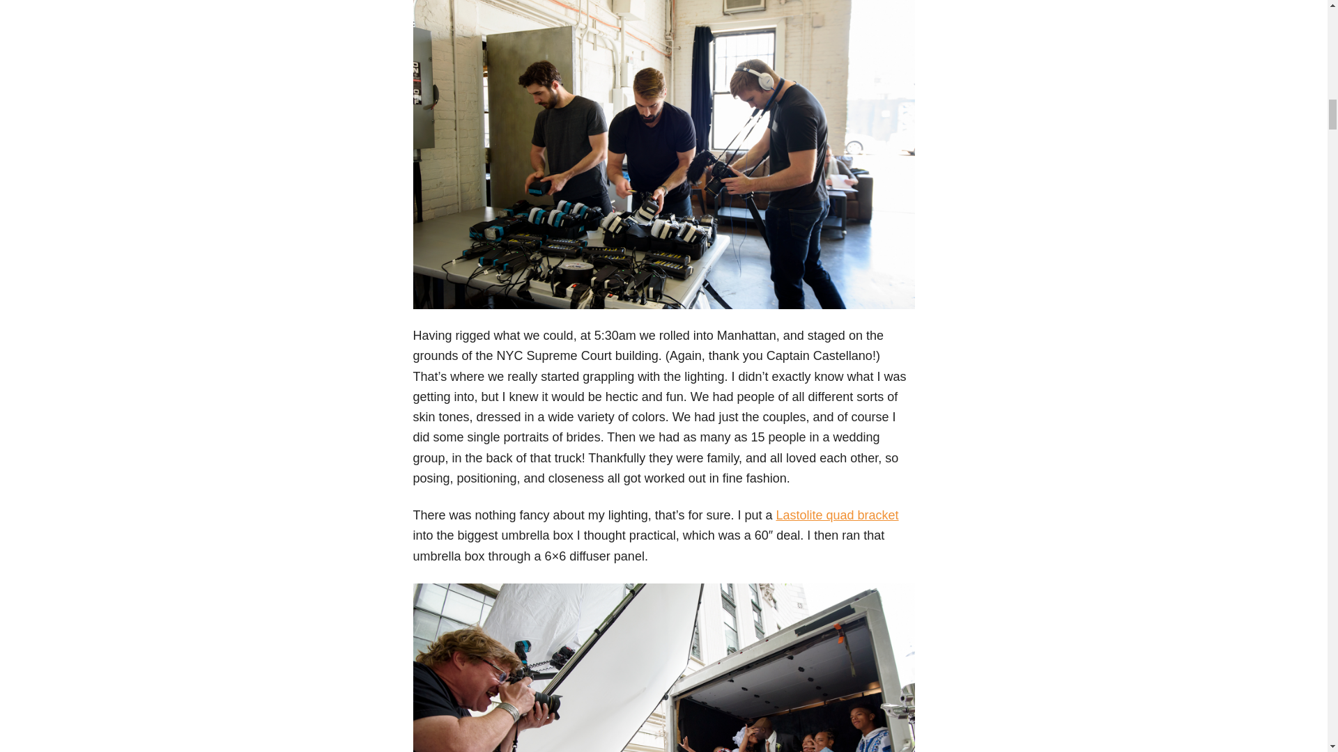 The height and width of the screenshot is (752, 1338). I want to click on Lastolite quad bracket, so click(836, 515).